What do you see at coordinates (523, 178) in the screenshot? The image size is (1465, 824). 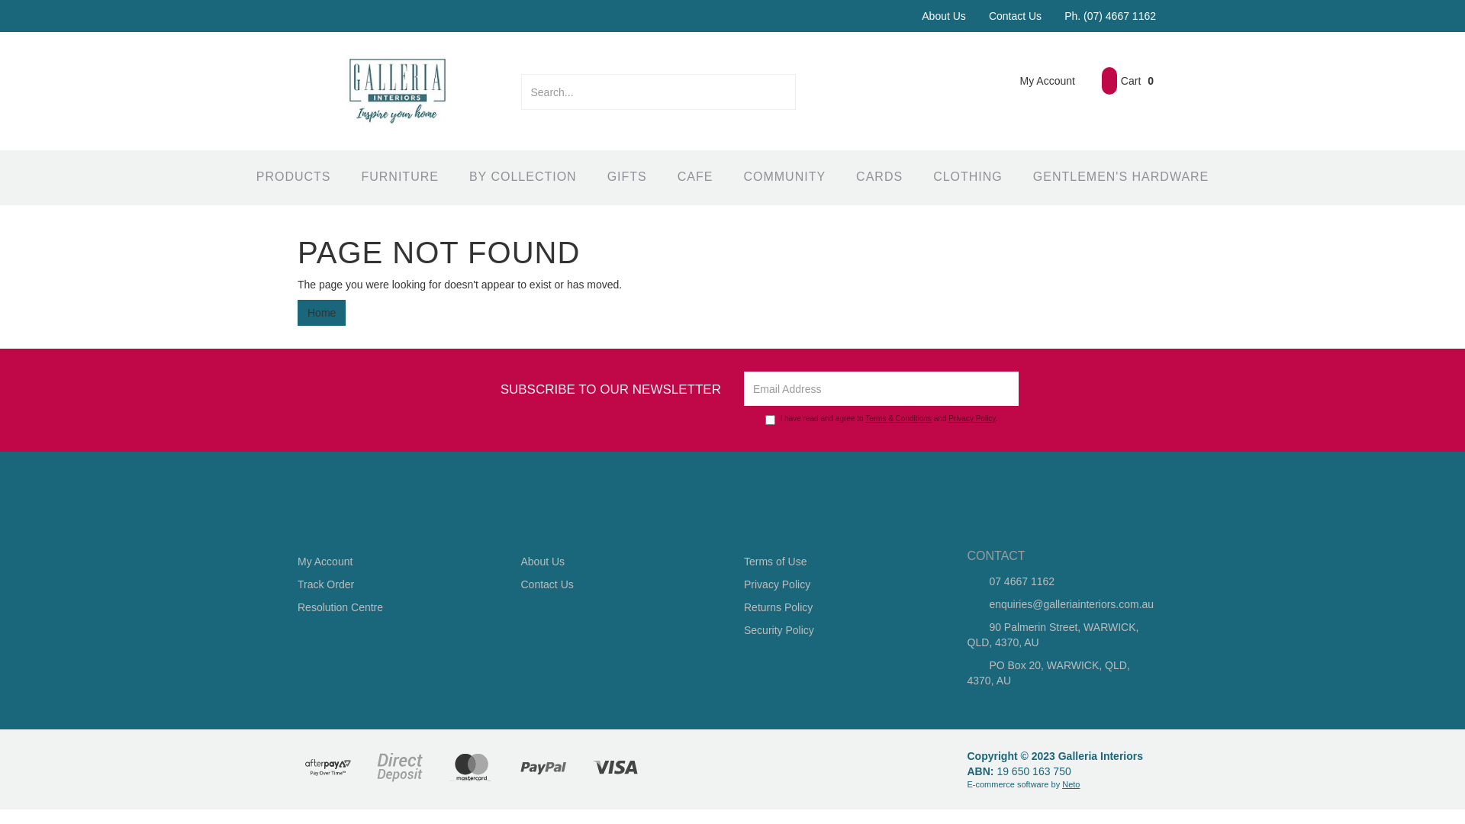 I see `BY COLLECTION` at bounding box center [523, 178].